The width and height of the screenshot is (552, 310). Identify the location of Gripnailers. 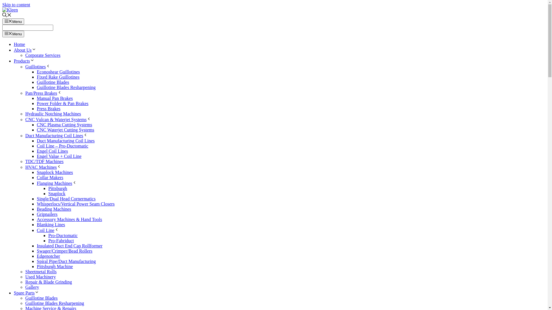
(47, 214).